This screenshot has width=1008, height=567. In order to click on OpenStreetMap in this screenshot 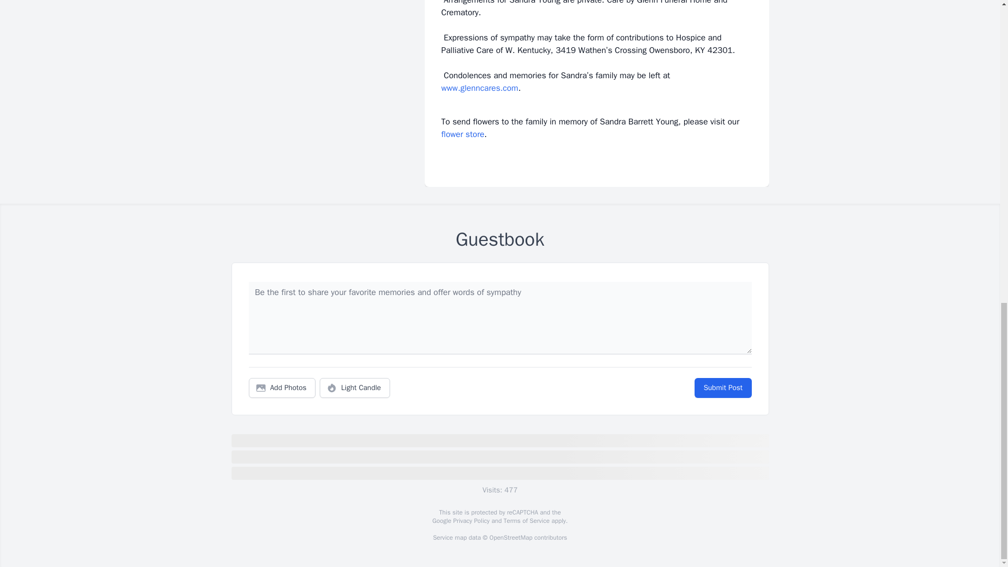, I will do `click(510, 538)`.